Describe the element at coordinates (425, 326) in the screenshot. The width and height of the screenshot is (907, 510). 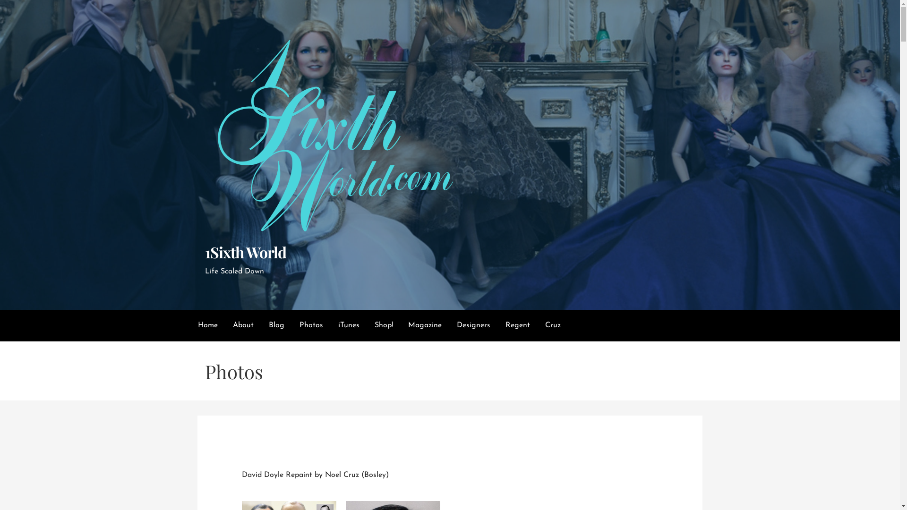
I see `Magazine` at that location.